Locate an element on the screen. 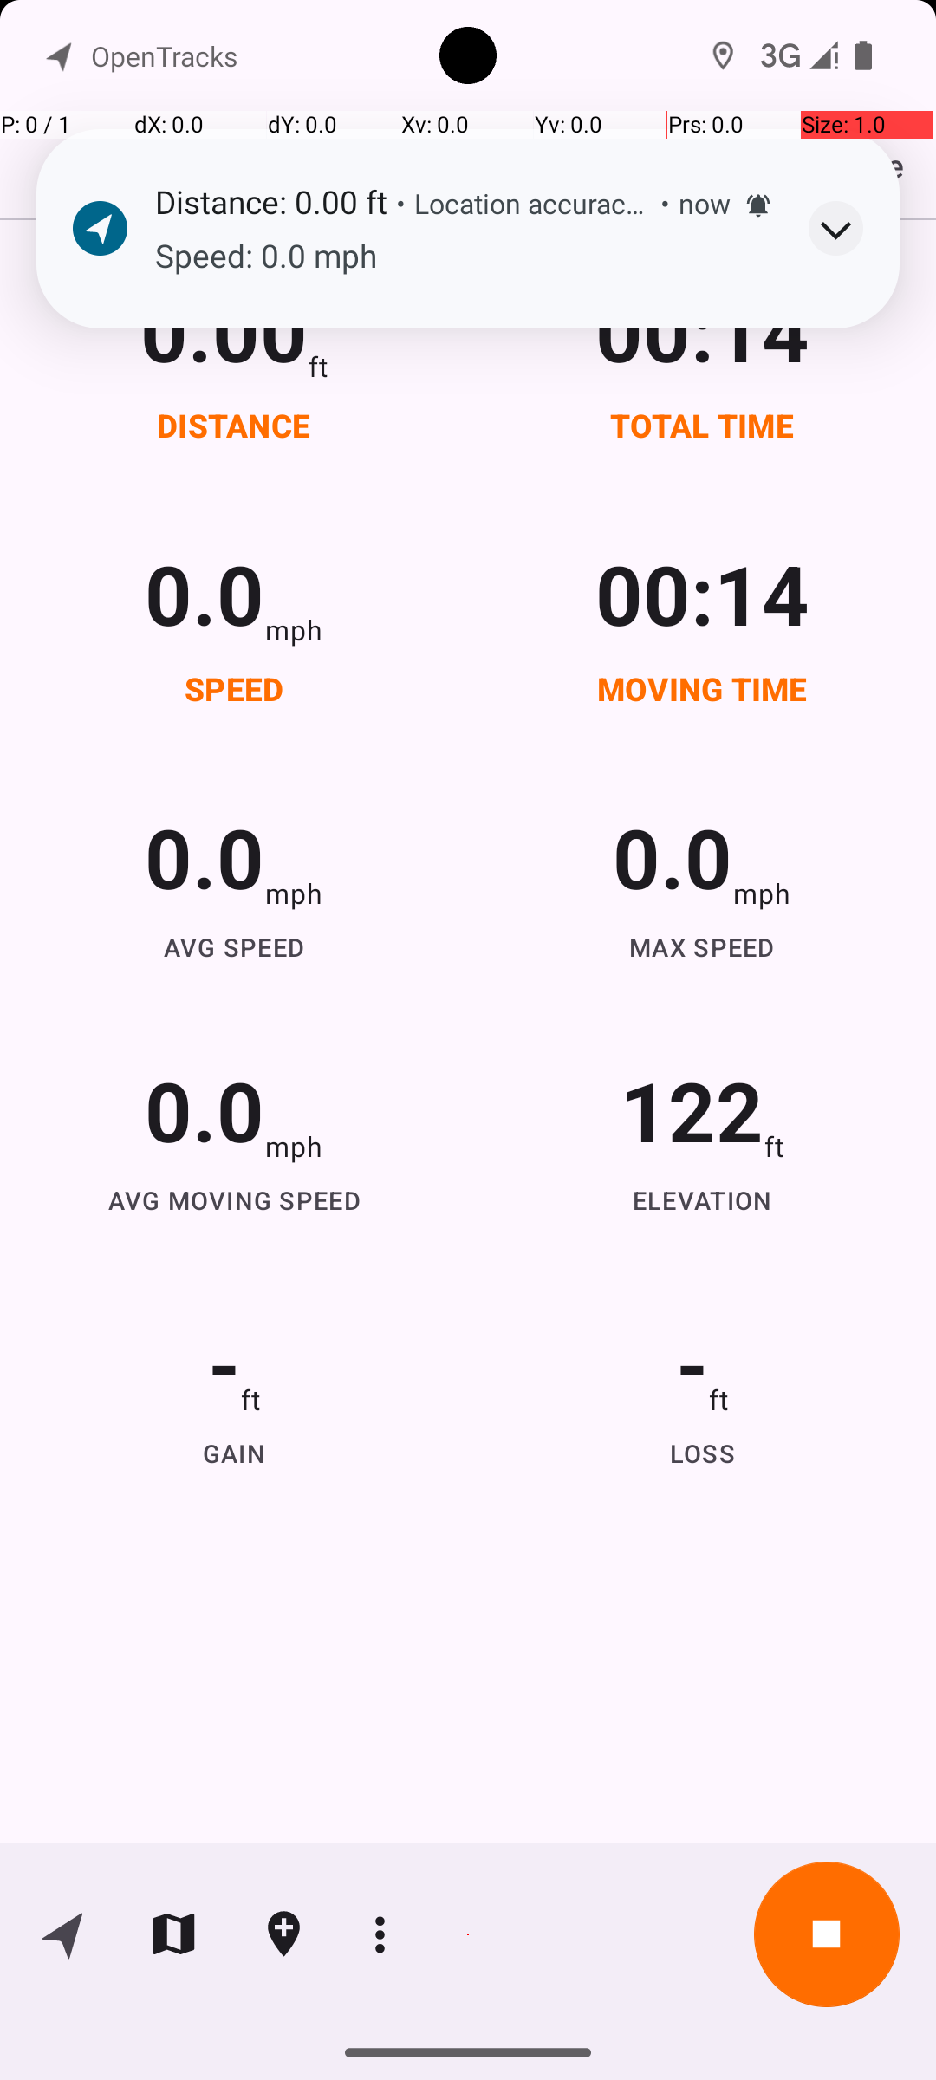 This screenshot has height=2080, width=936. Toggle shuffle mode is located at coordinates (845, 480).